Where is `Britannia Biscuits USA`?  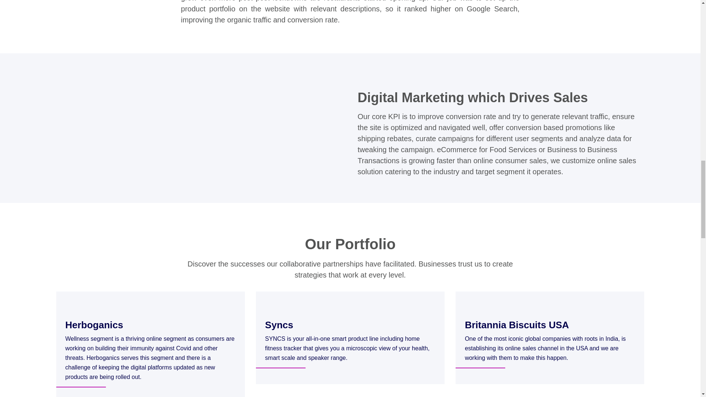 Britannia Biscuits USA is located at coordinates (517, 325).